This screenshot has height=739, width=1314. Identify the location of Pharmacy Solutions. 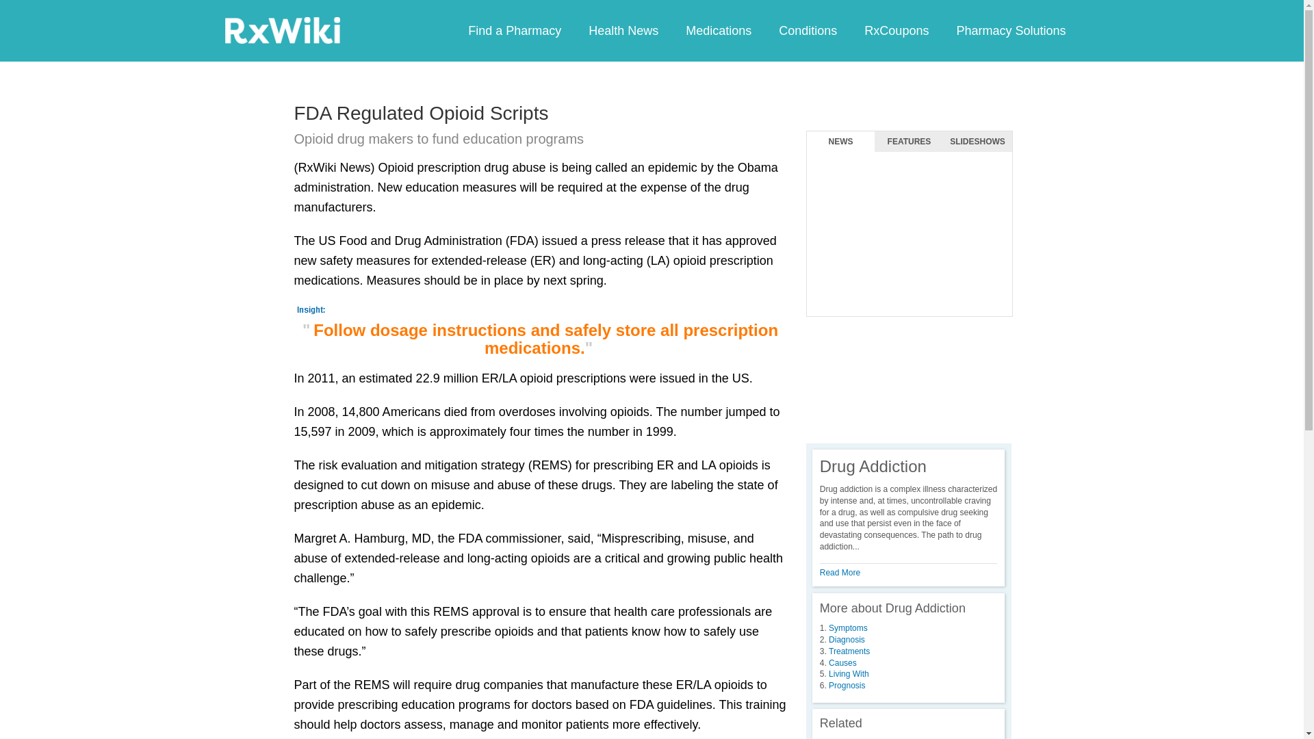
(1010, 30).